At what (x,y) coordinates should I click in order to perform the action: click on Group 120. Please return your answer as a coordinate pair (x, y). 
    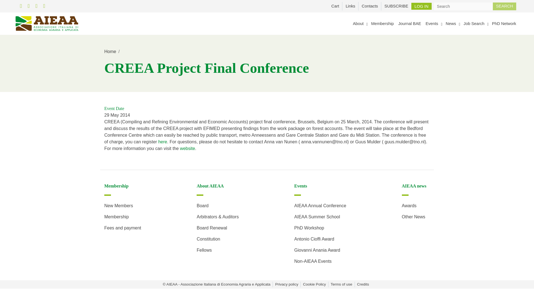
    Looking at the image, I should click on (47, 24).